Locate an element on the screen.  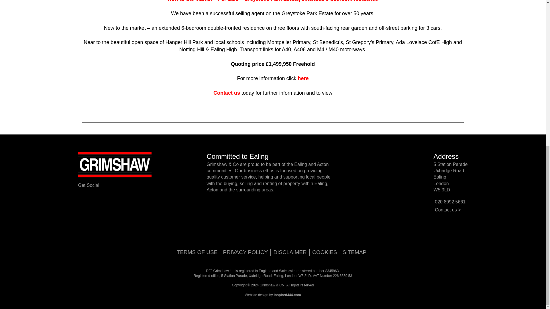
020 8992 5661 is located at coordinates (450, 201).